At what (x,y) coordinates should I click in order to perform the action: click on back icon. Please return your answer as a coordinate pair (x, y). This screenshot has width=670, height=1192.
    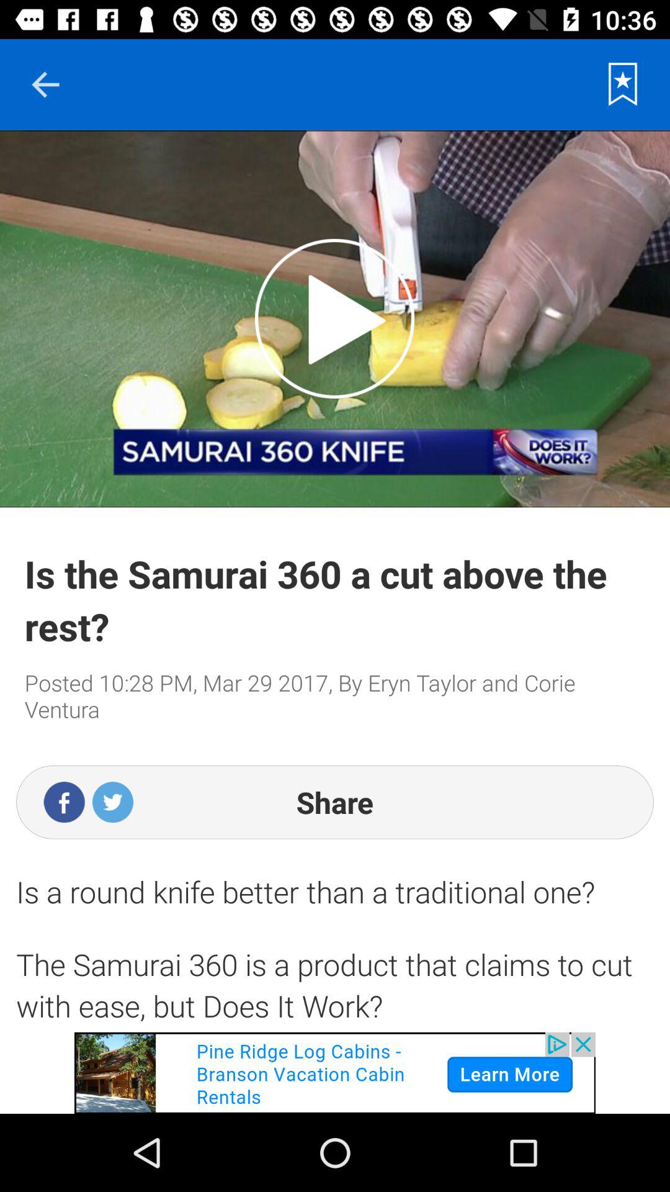
    Looking at the image, I should click on (45, 84).